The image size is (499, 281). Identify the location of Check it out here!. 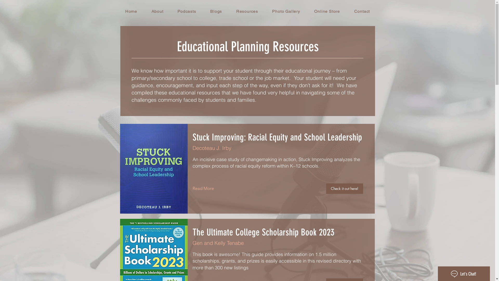
(344, 189).